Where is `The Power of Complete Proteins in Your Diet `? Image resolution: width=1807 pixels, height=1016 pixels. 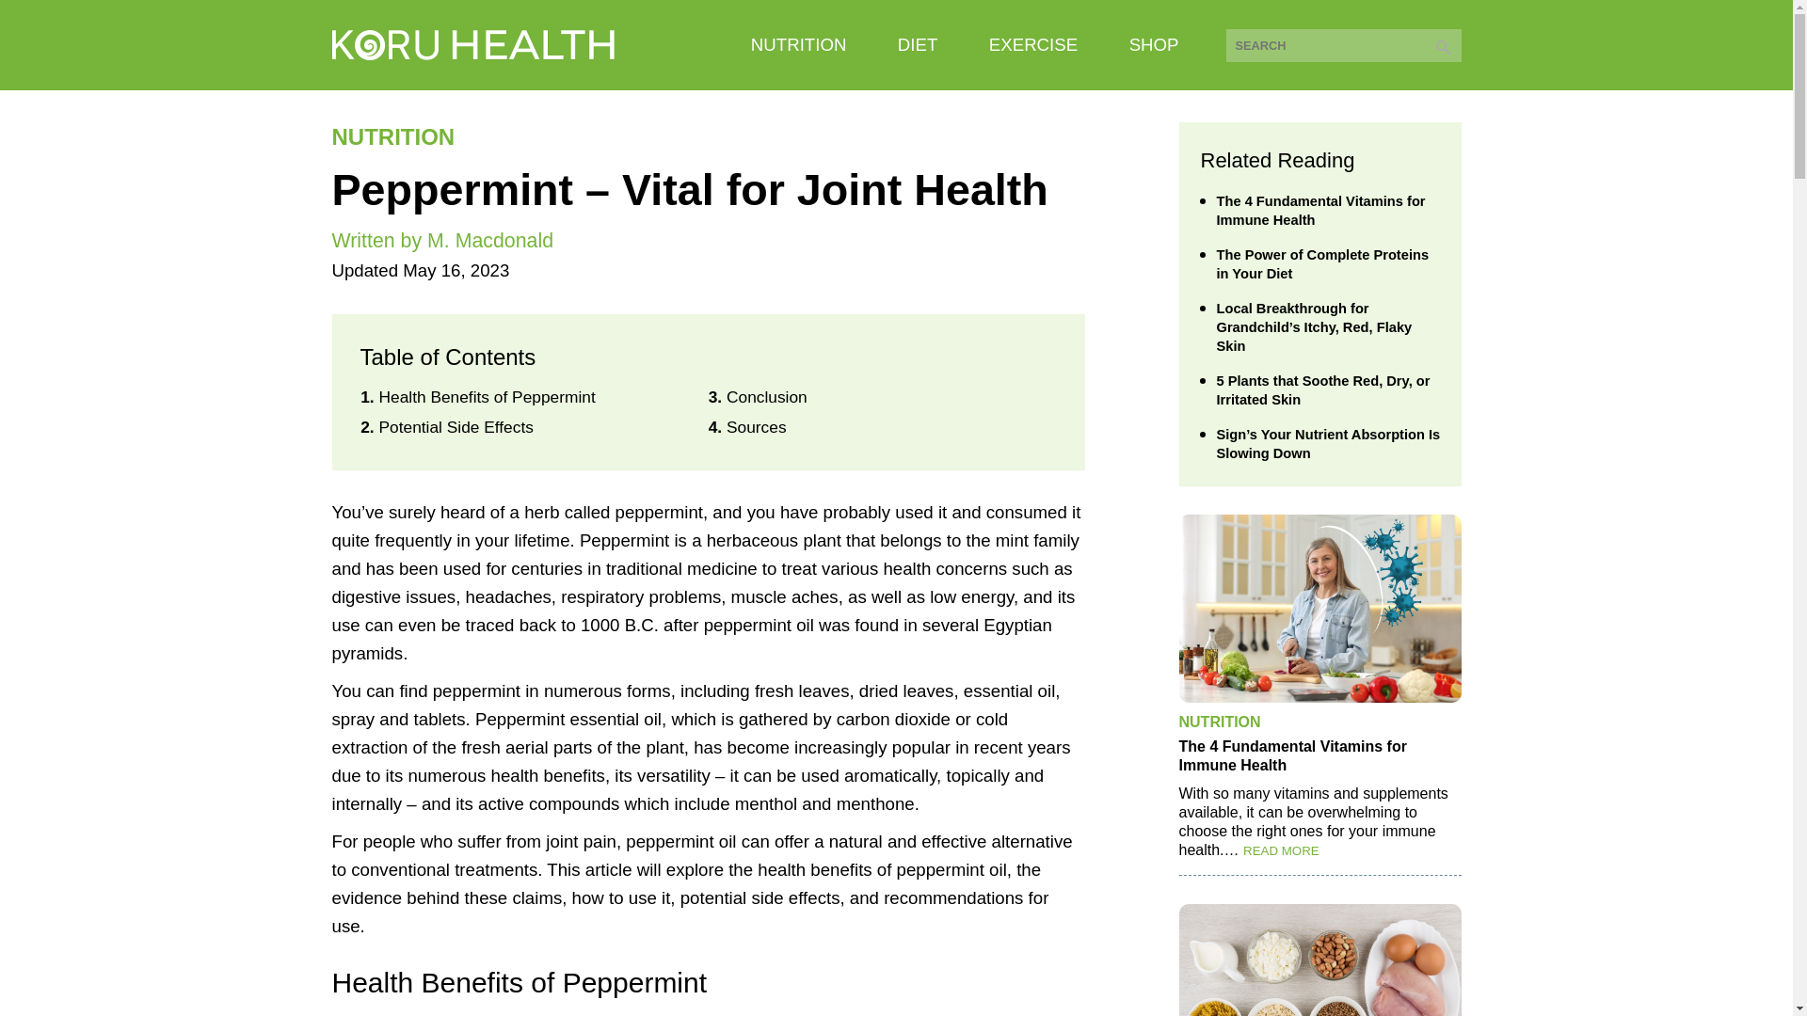 The Power of Complete Proteins in Your Diet  is located at coordinates (1329, 264).